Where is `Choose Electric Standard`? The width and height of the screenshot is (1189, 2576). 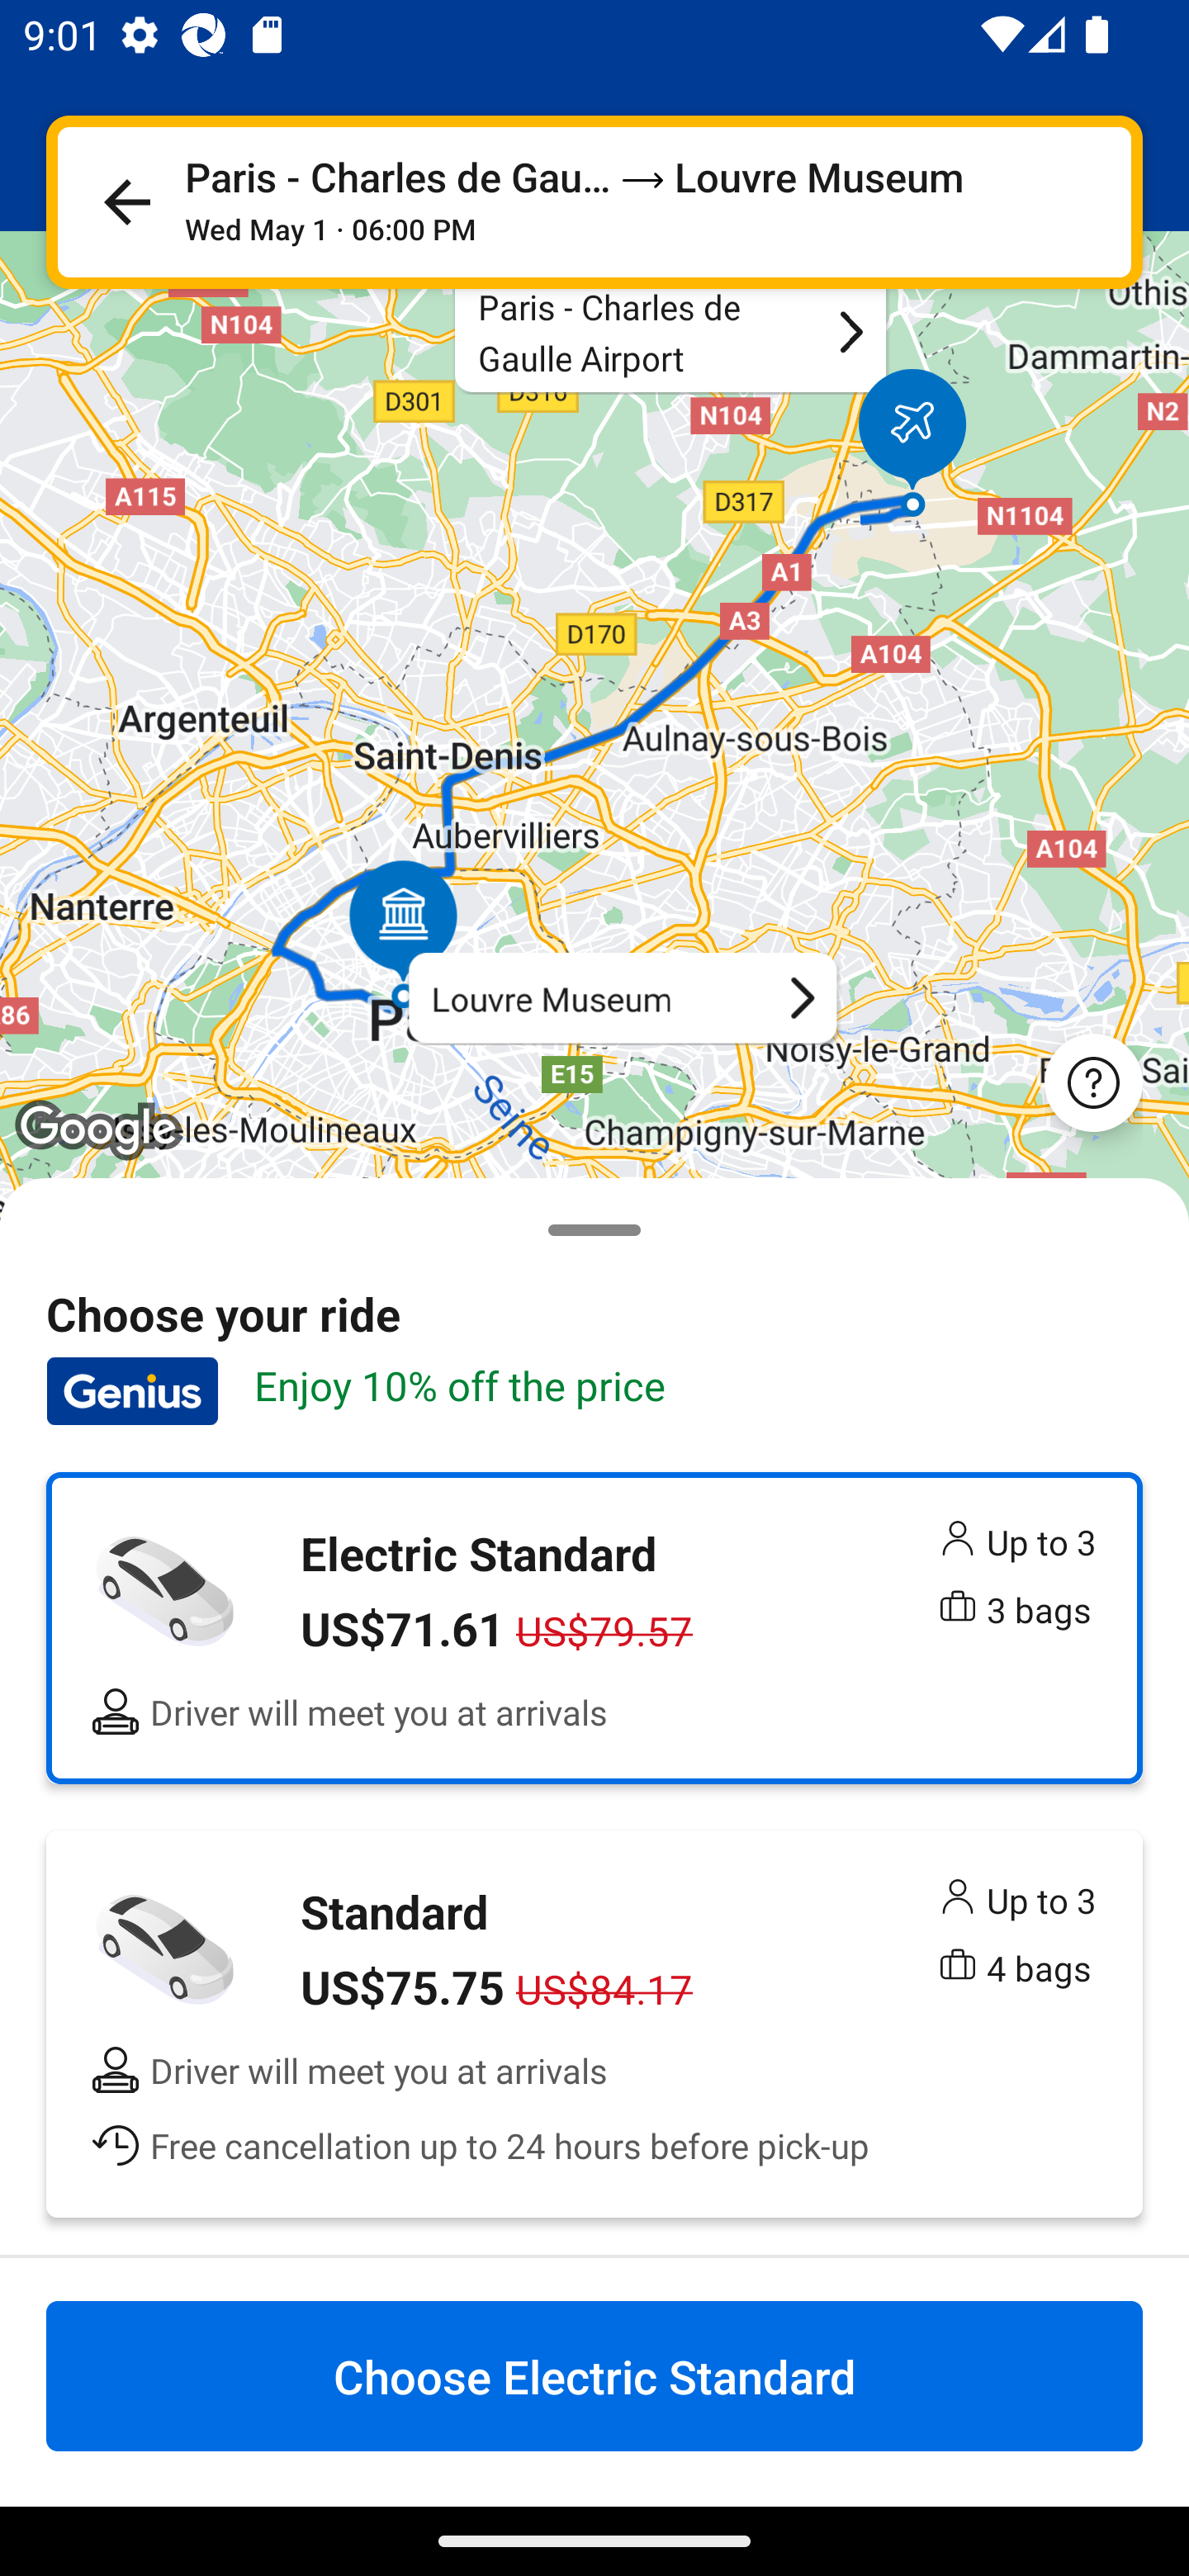
Choose Electric Standard is located at coordinates (594, 2376).